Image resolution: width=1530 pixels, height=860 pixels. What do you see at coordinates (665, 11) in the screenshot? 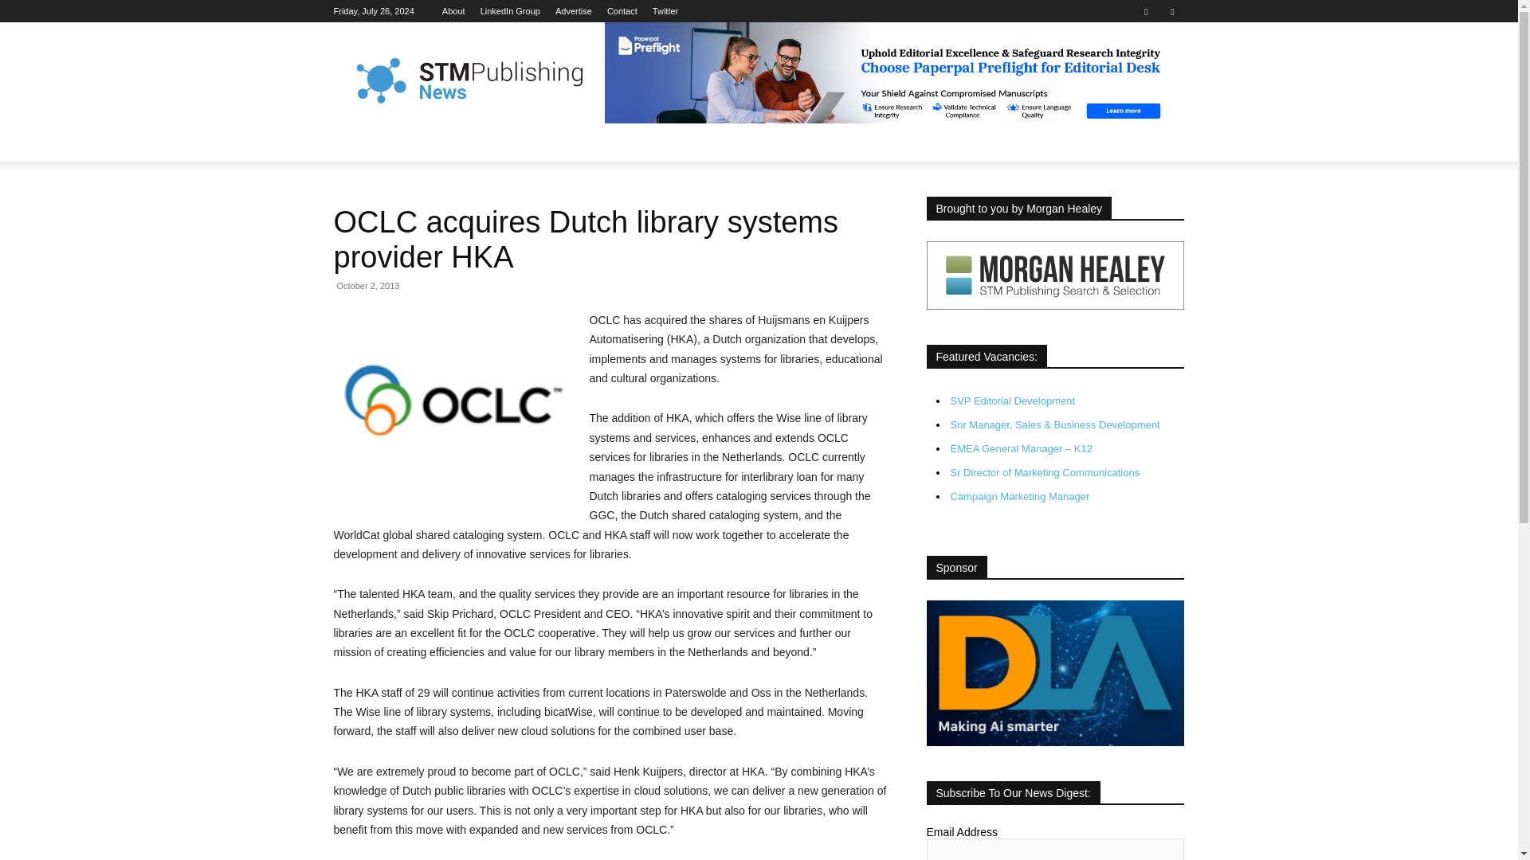
I see `Twitter` at bounding box center [665, 11].